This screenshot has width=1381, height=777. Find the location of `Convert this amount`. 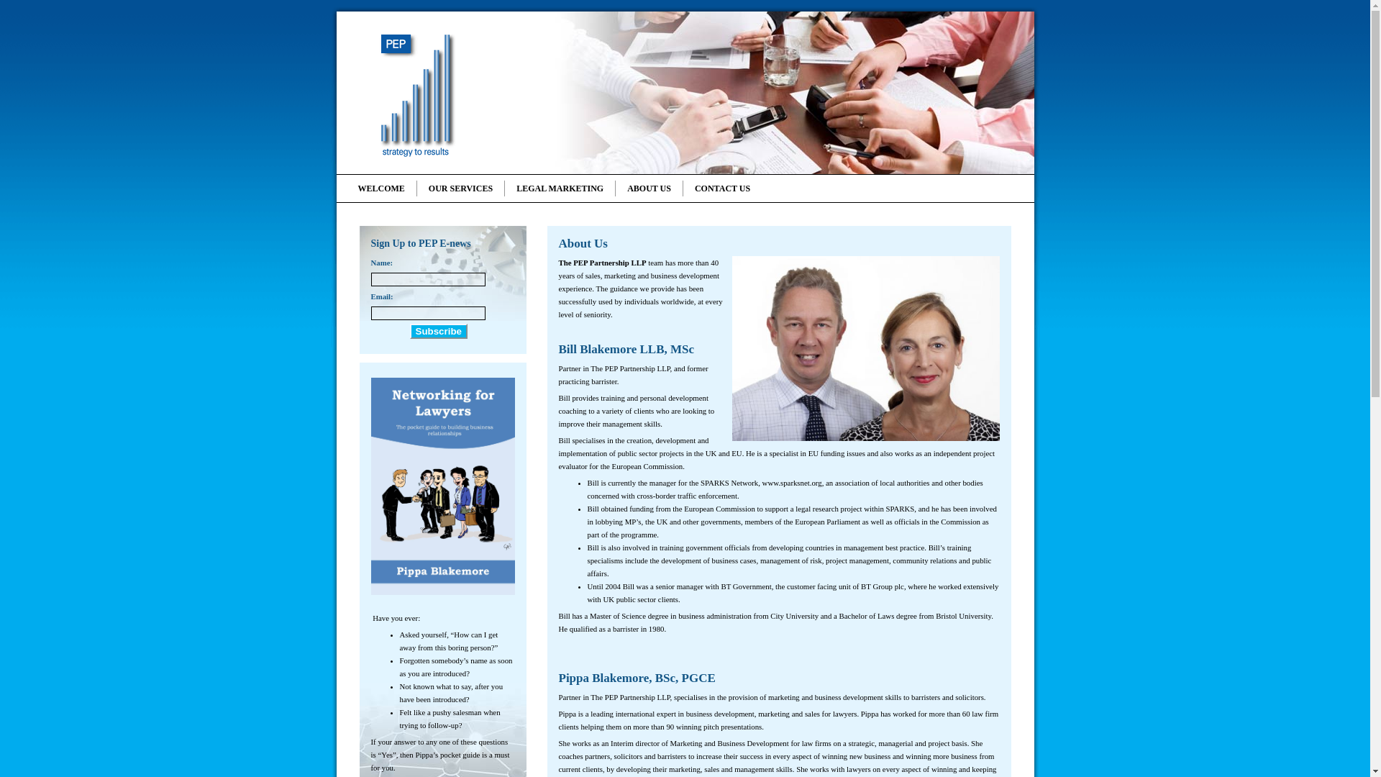

Convert this amount is located at coordinates (714, 262).